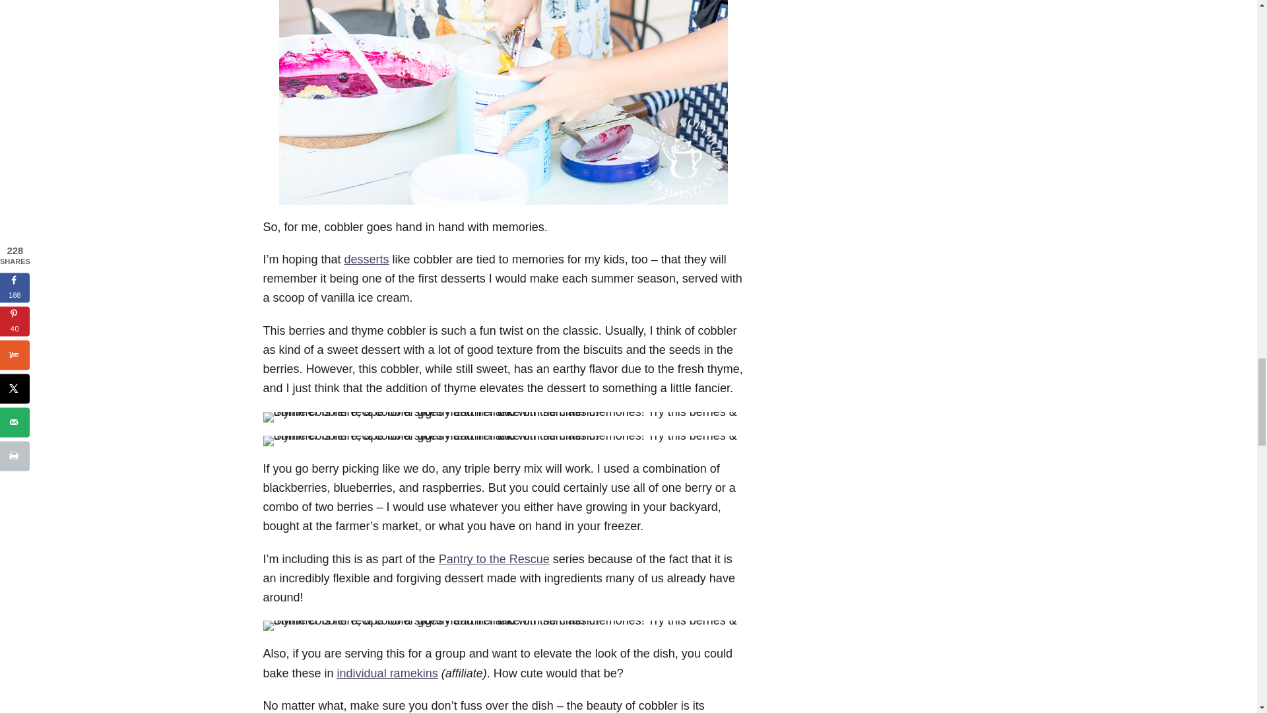 This screenshot has height=713, width=1267. What do you see at coordinates (494, 559) in the screenshot?
I see `Pantry to the Rescue` at bounding box center [494, 559].